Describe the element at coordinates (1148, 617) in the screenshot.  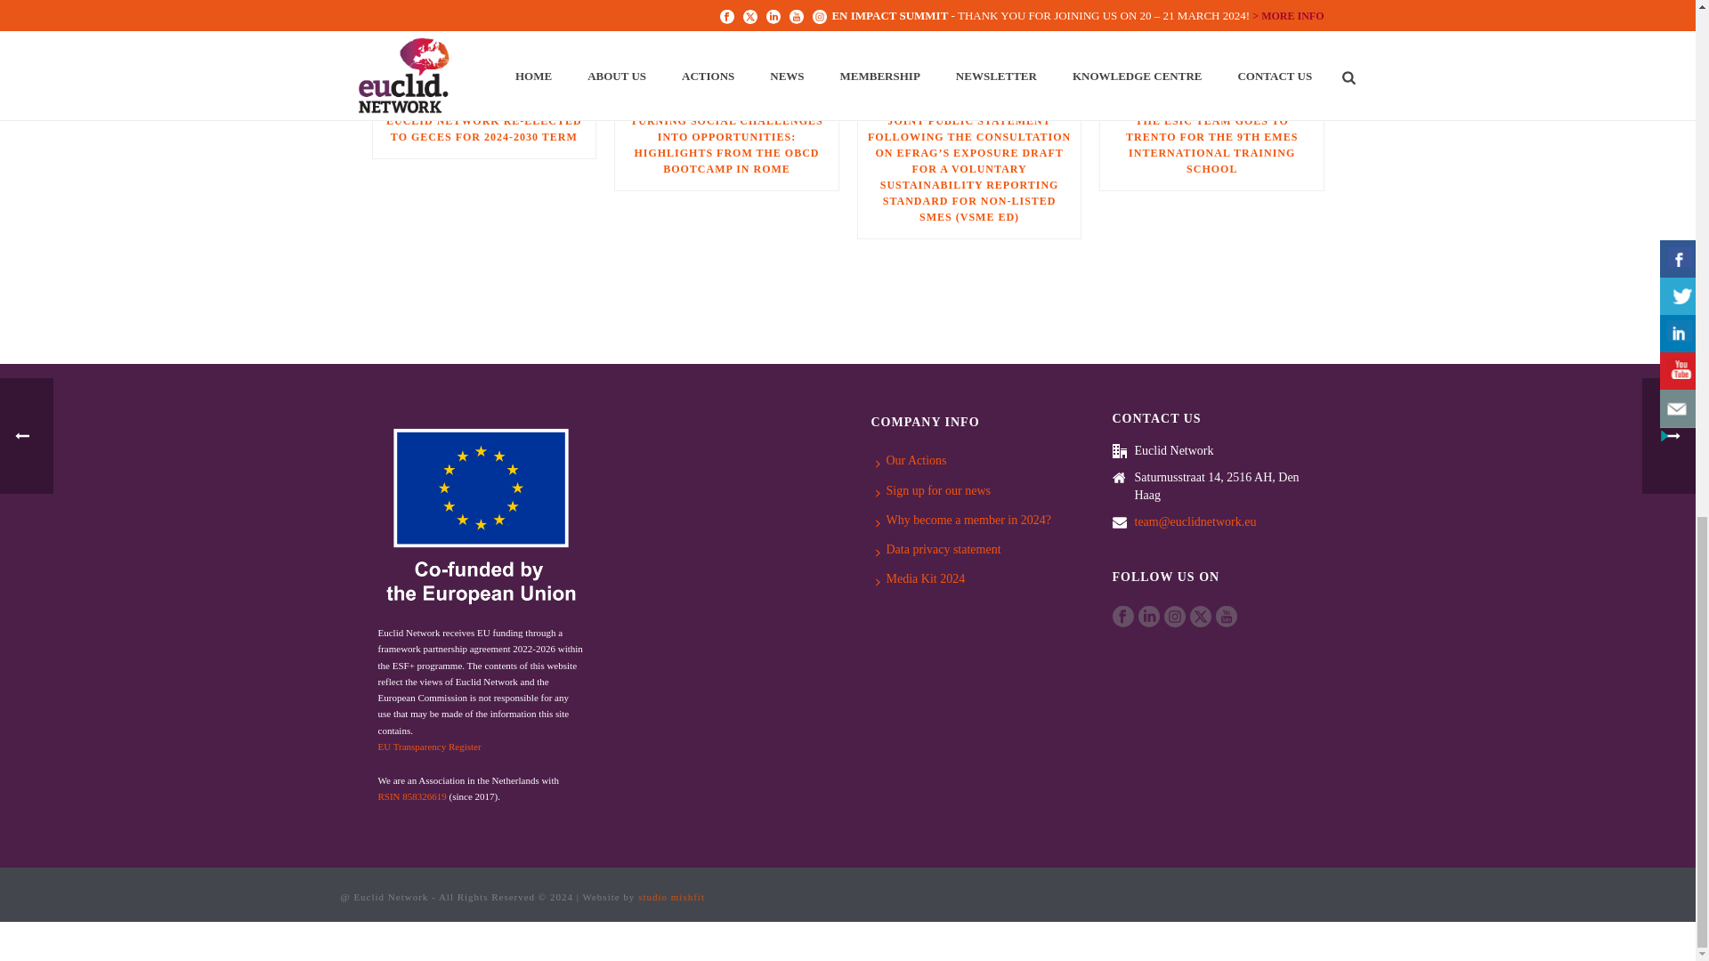
I see `Follow Us on linkedin` at that location.